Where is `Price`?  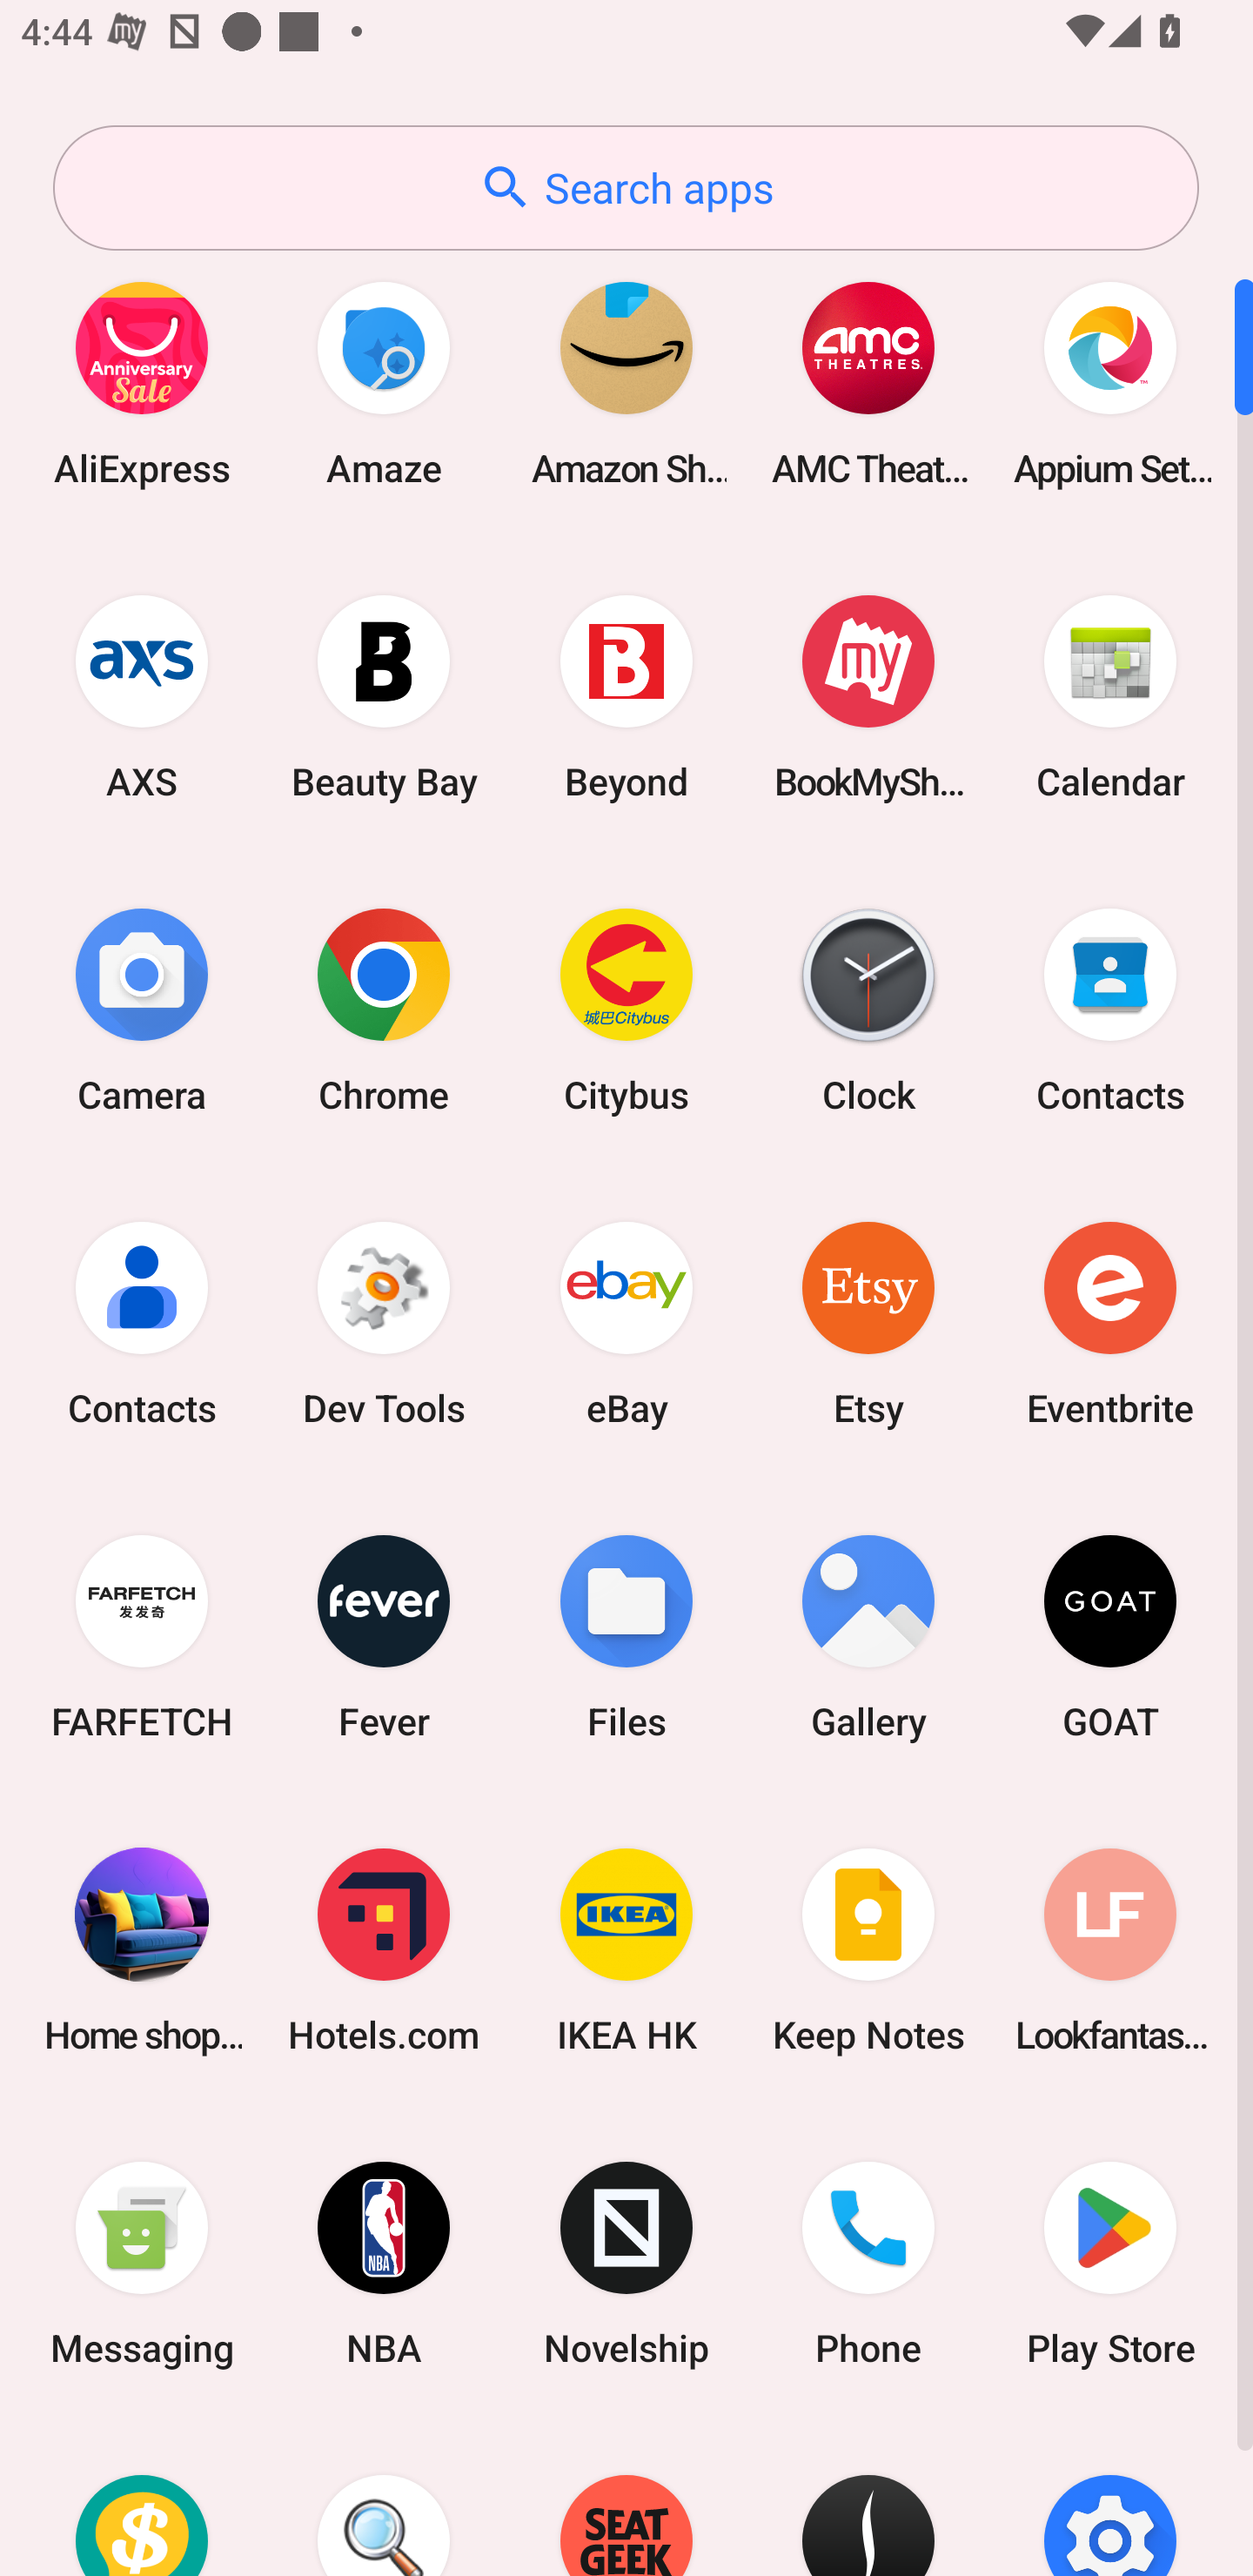 Price is located at coordinates (142, 2499).